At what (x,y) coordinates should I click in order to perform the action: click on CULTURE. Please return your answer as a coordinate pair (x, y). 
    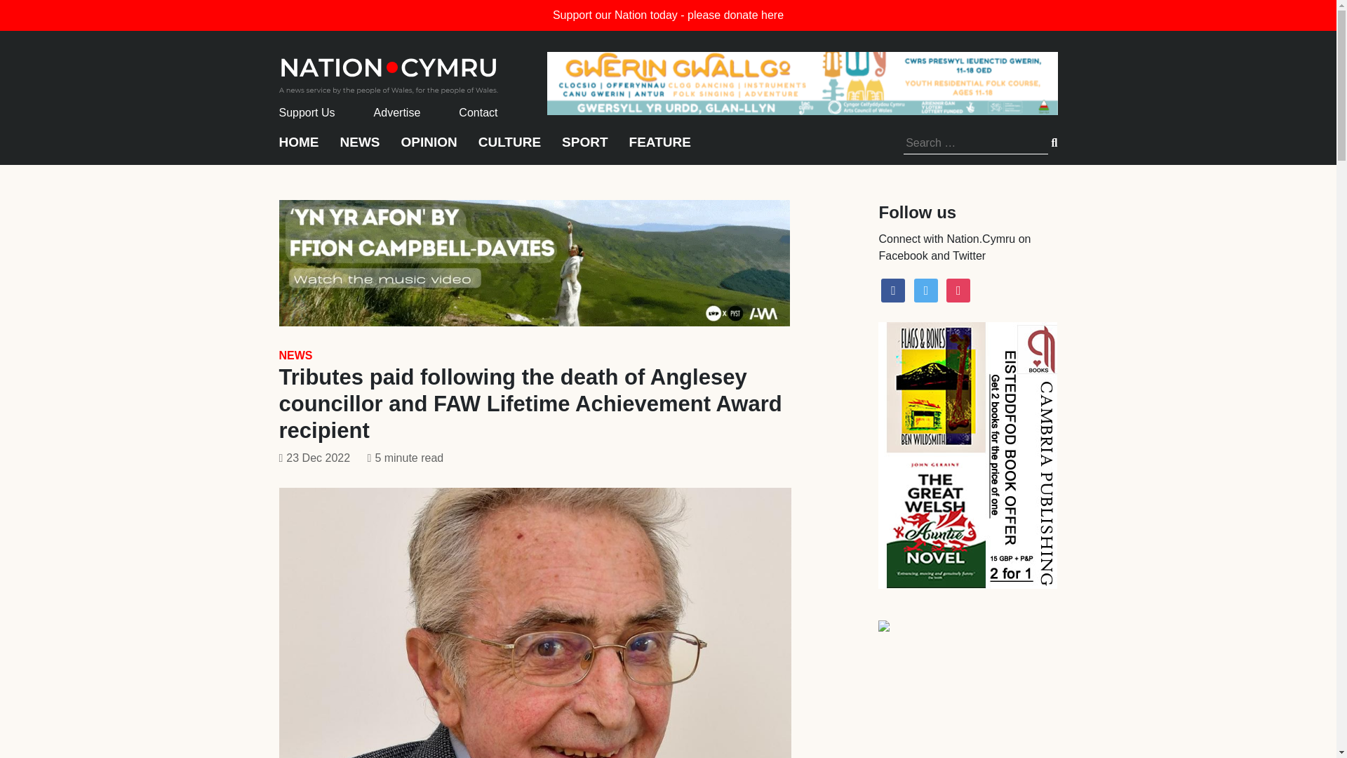
    Looking at the image, I should click on (509, 149).